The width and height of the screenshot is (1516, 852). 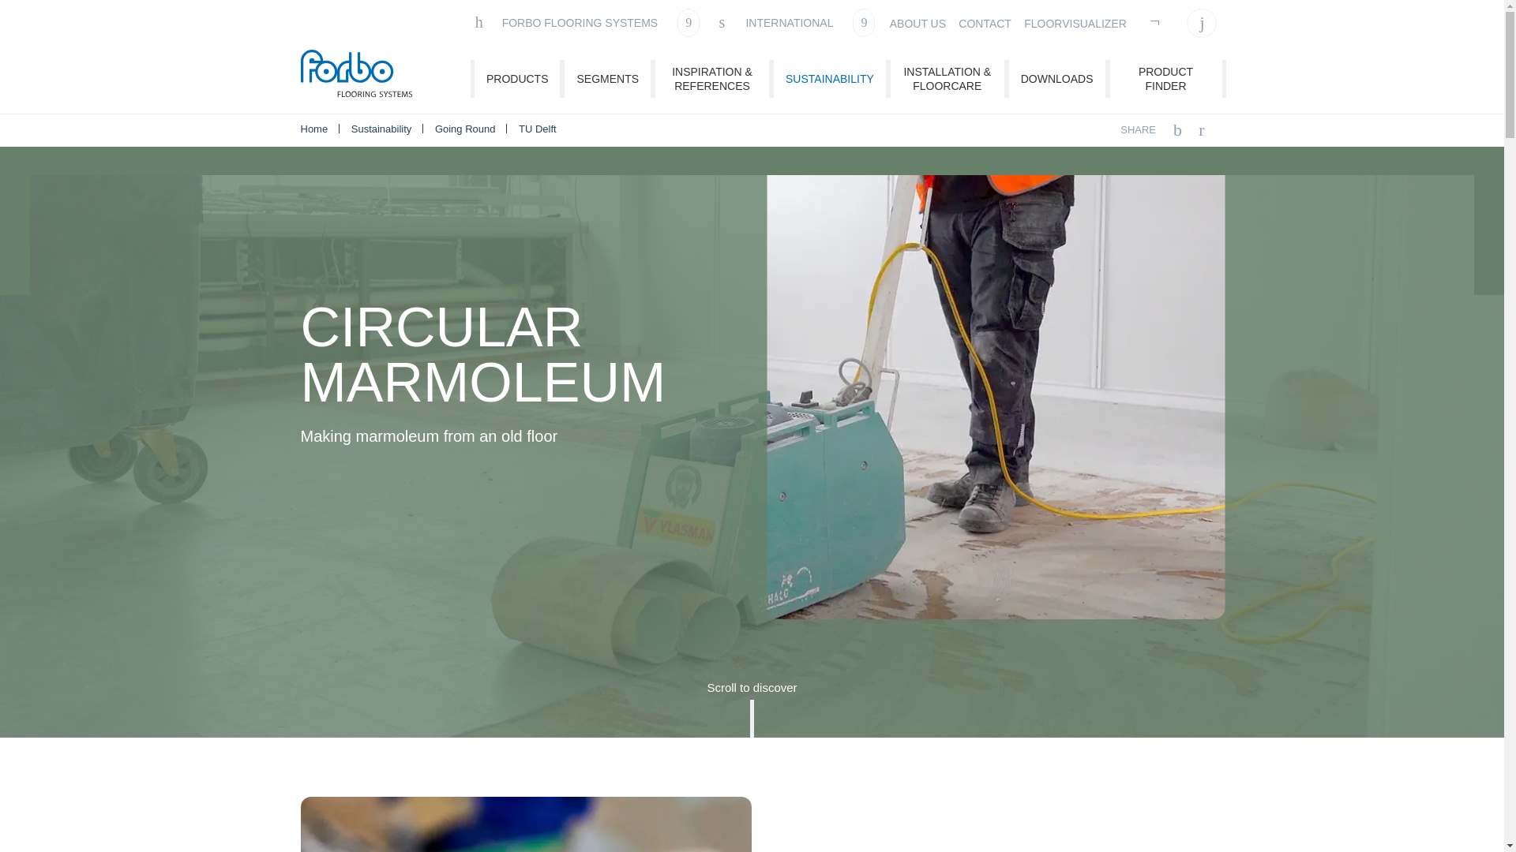 What do you see at coordinates (984, 24) in the screenshot?
I see `CONTACT` at bounding box center [984, 24].